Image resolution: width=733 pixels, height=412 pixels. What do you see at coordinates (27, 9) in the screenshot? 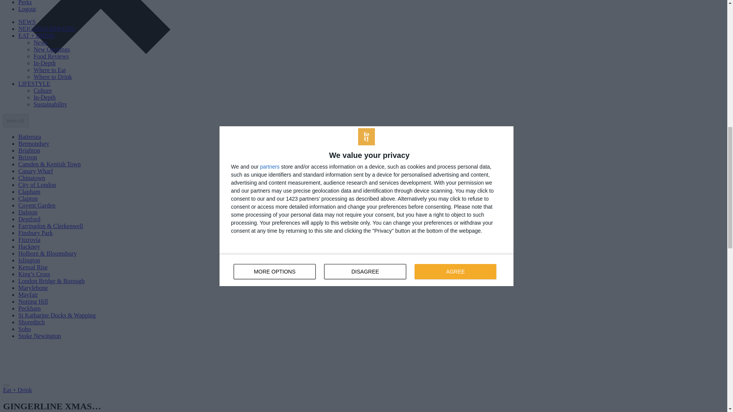
I see `Logout` at bounding box center [27, 9].